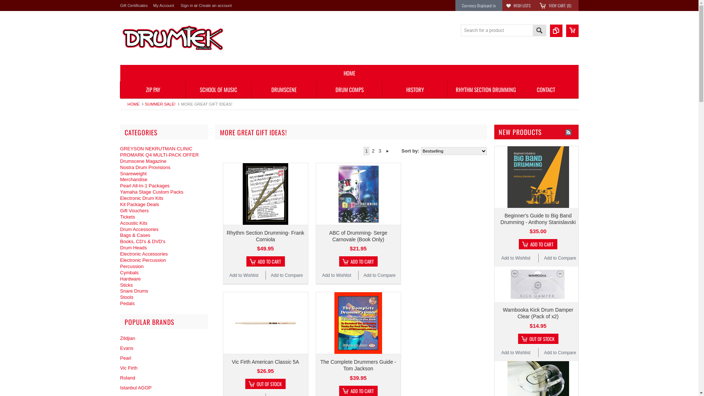  I want to click on Gift Certificates, so click(134, 5).